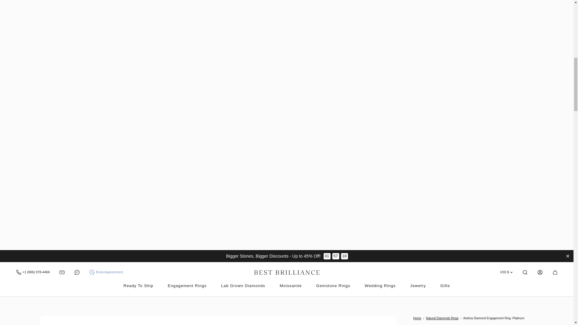 The image size is (578, 325). Describe the element at coordinates (287, 272) in the screenshot. I see `Best Brilliance` at that location.